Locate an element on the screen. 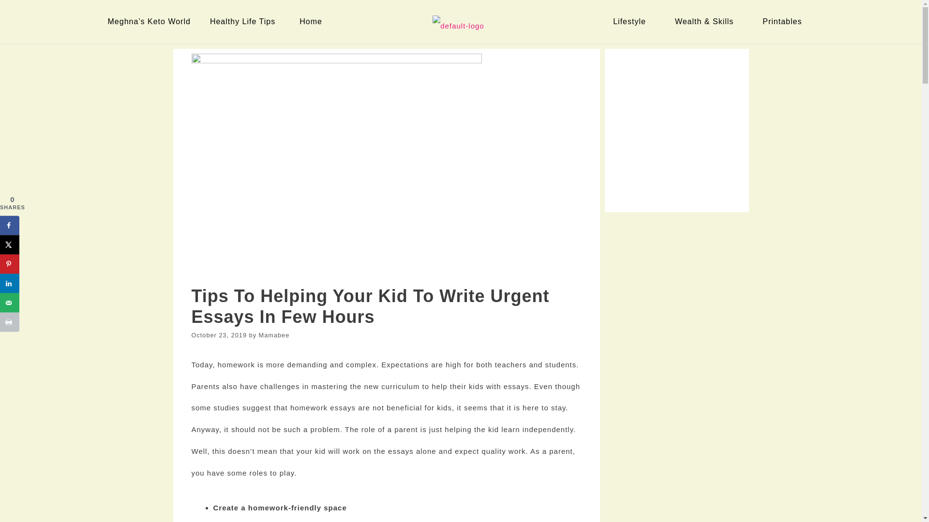 The width and height of the screenshot is (929, 522). Save to Pinterest is located at coordinates (10, 263).